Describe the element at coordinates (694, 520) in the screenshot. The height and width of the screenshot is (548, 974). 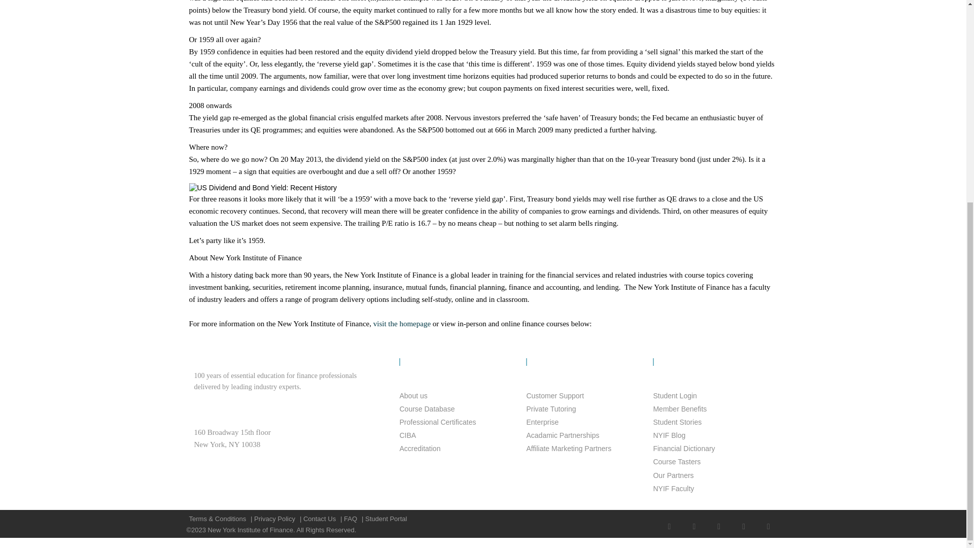
I see `Youtube` at that location.